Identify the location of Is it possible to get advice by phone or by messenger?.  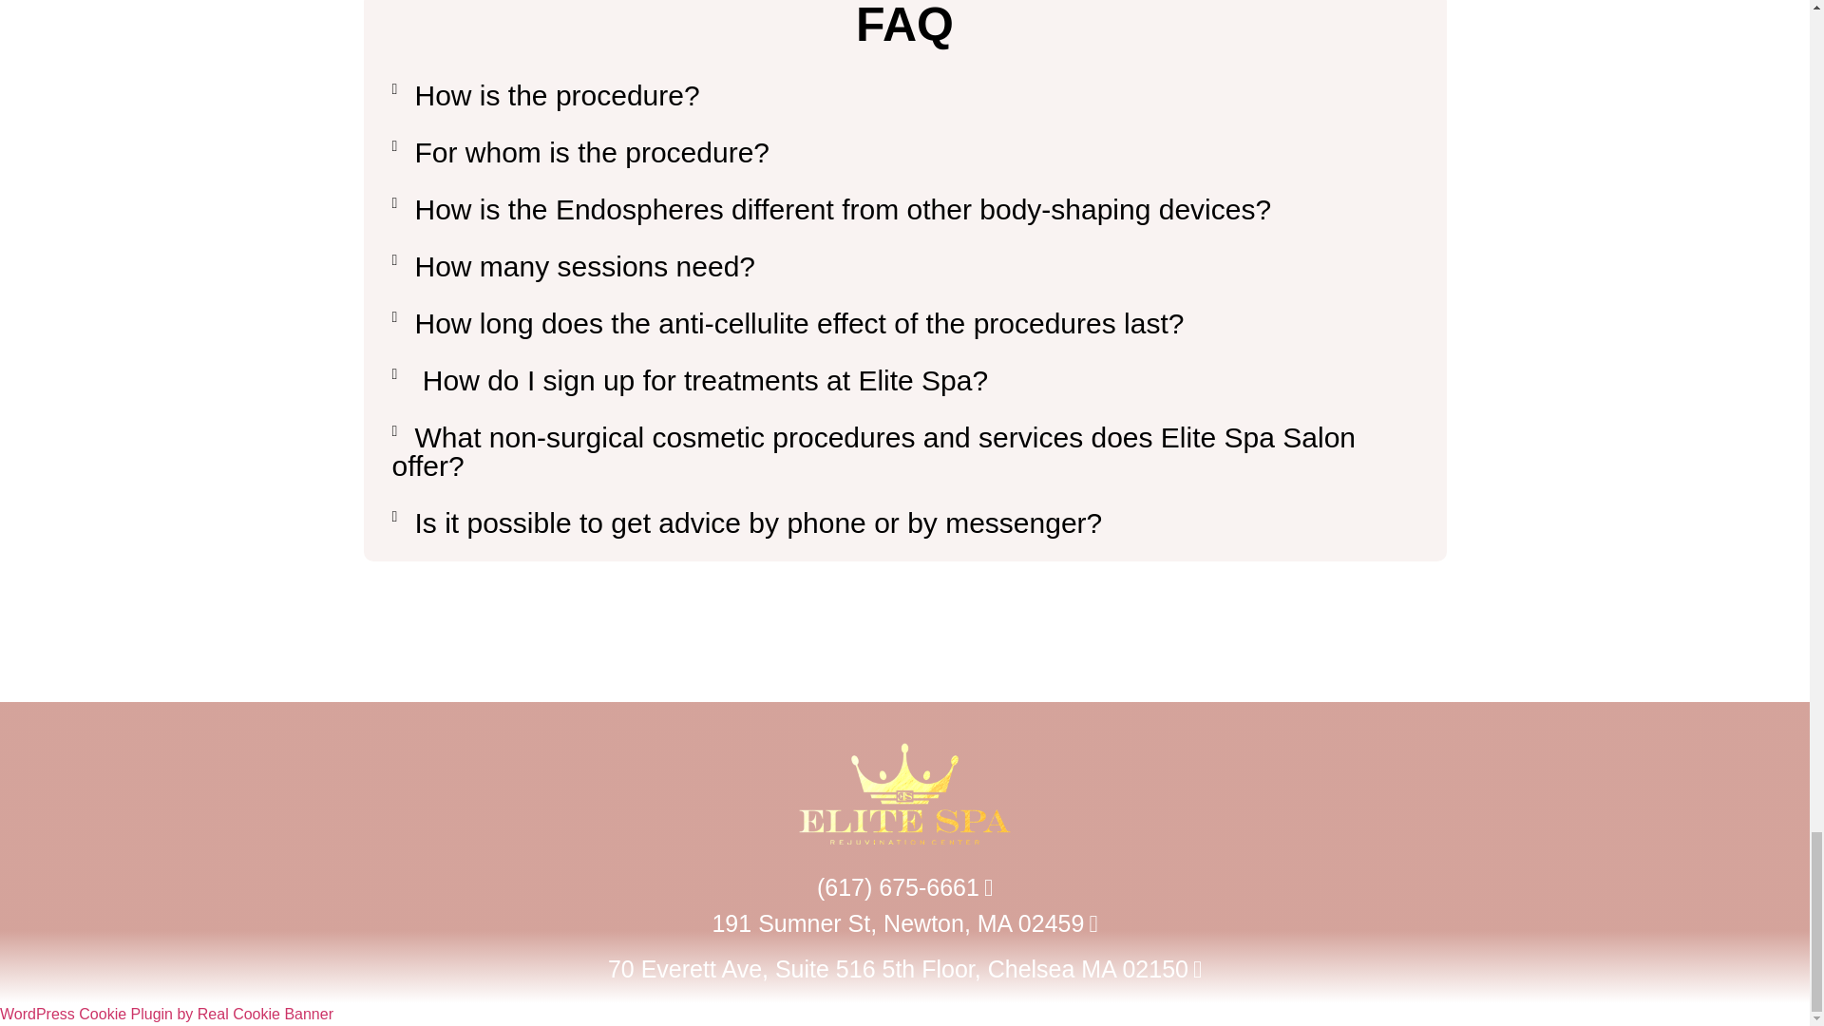
(757, 522).